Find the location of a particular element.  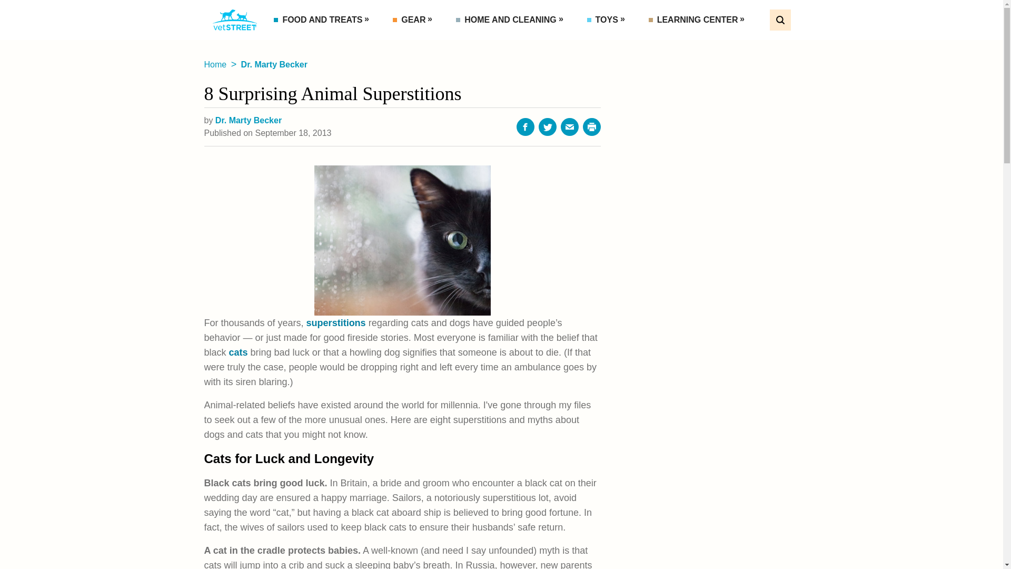

Share via email is located at coordinates (570, 126).